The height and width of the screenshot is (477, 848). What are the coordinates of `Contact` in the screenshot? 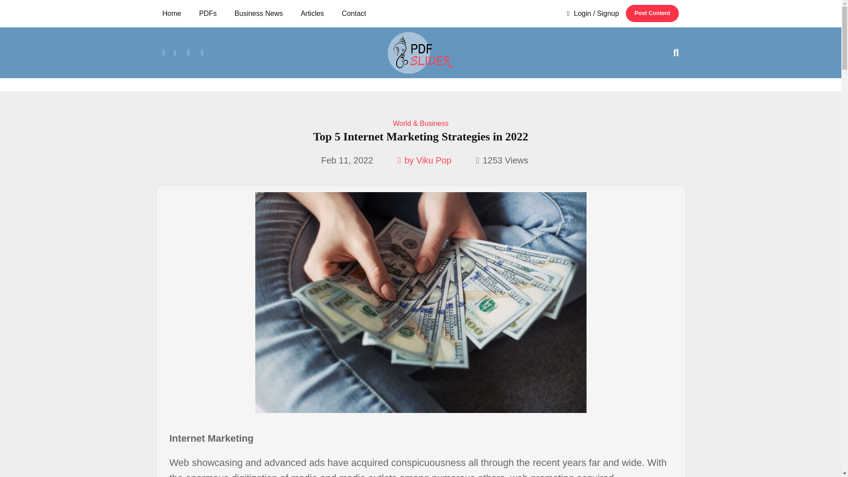 It's located at (354, 13).